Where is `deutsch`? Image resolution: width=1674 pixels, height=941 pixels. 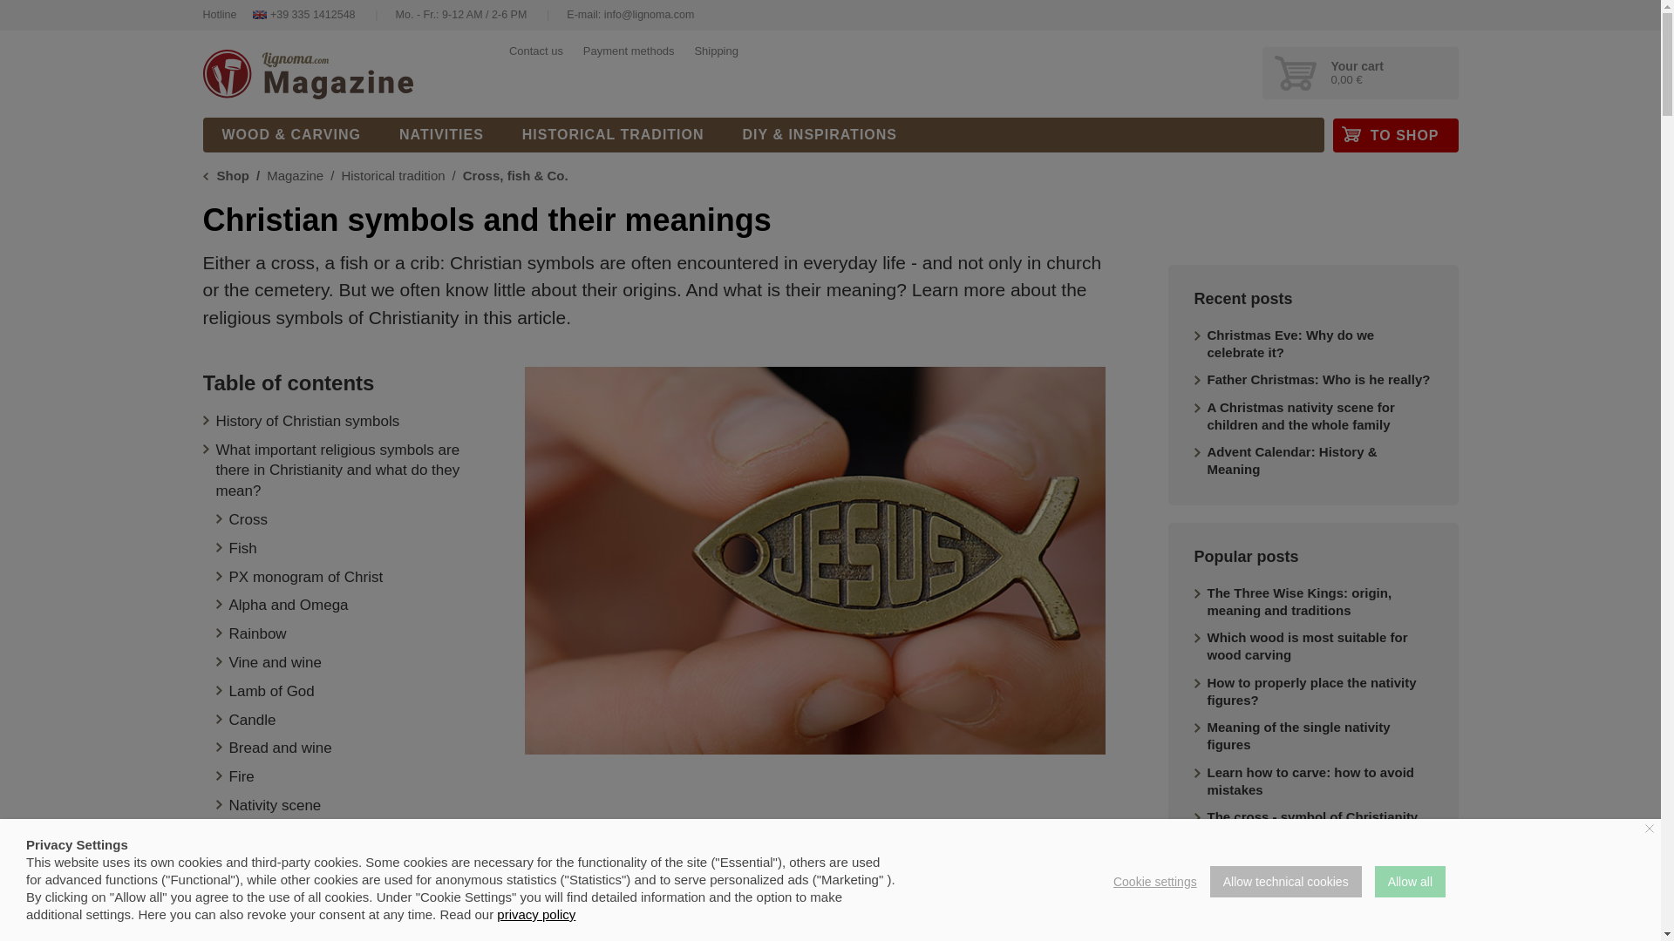
deutsch is located at coordinates (731, 456).